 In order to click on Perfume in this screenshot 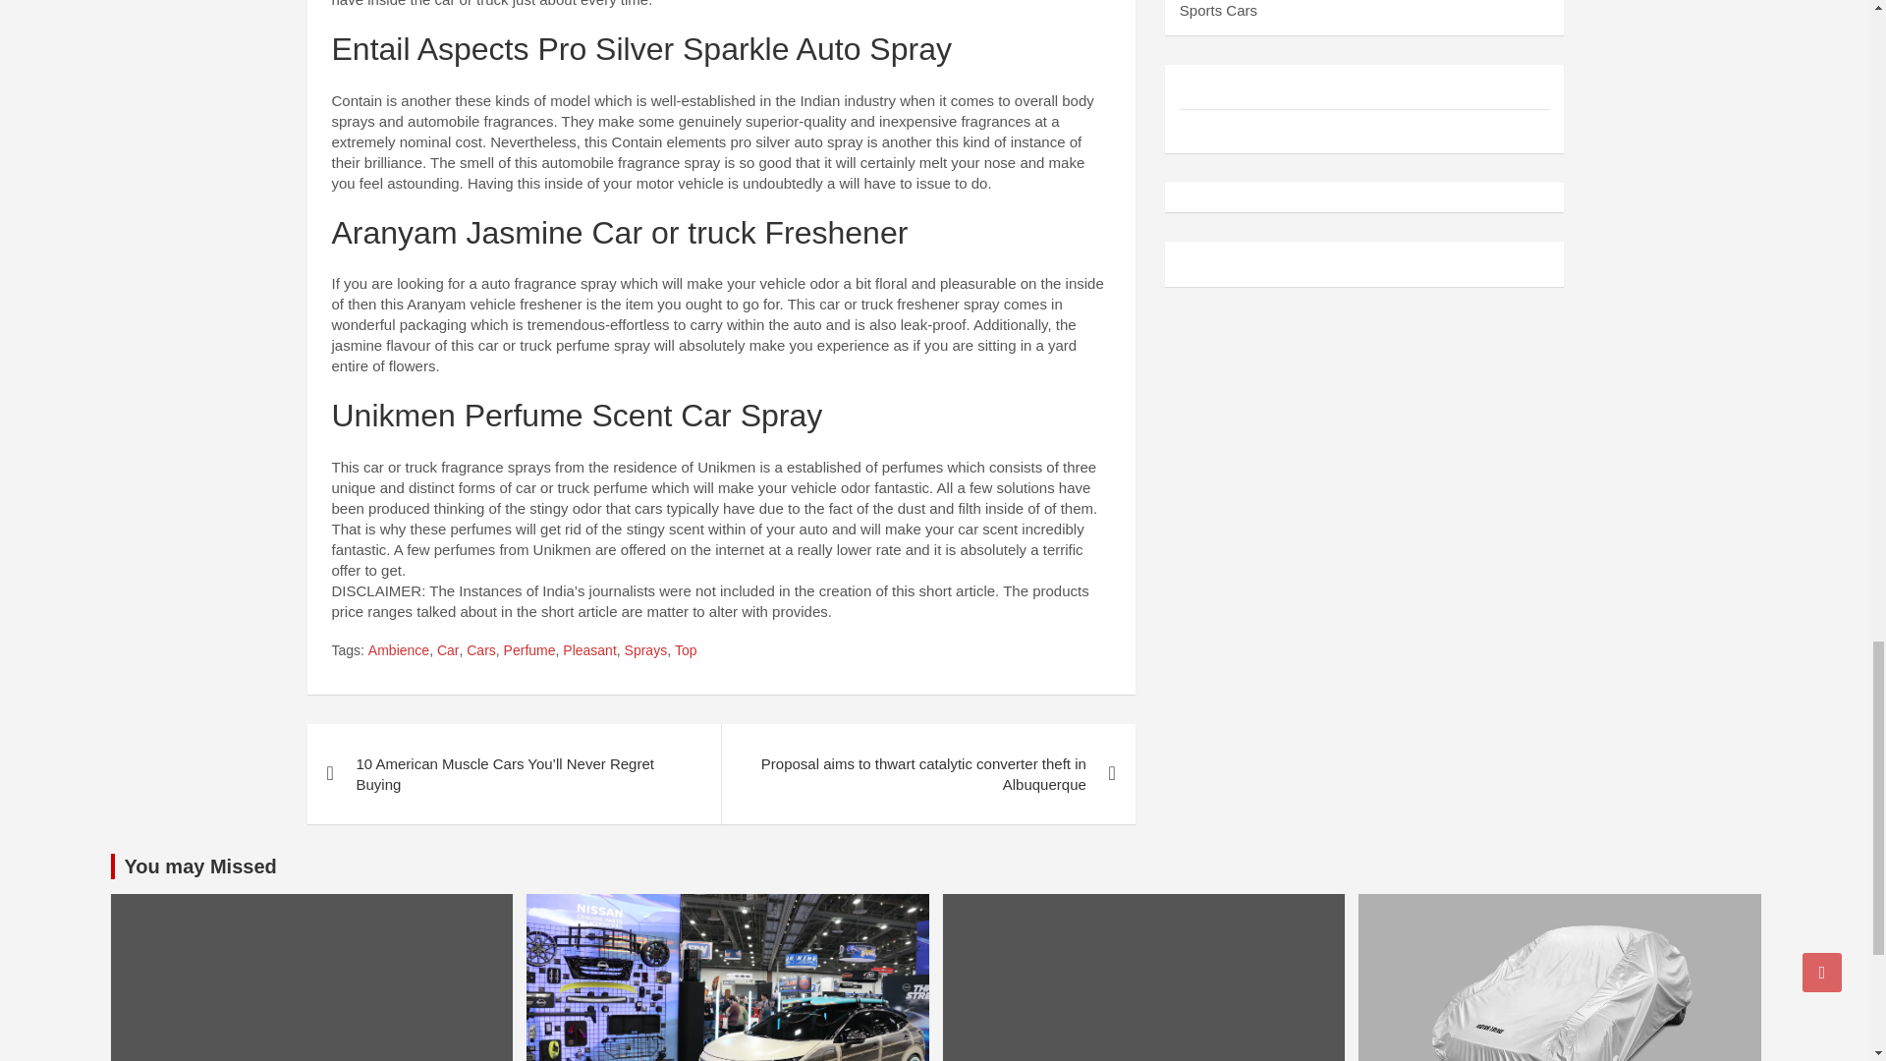, I will do `click(529, 650)`.